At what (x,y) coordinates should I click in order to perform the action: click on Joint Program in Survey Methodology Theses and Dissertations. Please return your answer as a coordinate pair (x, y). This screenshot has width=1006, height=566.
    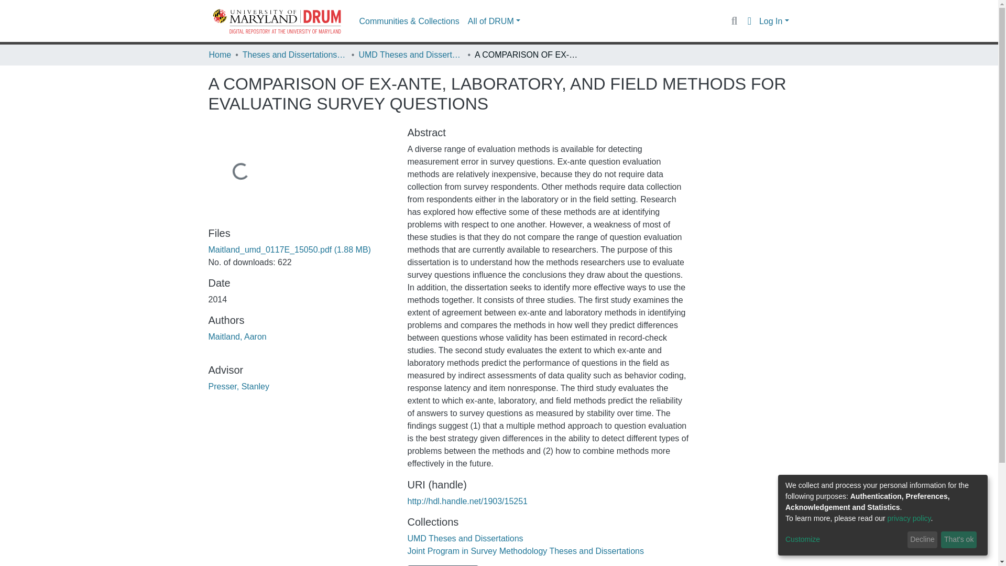
    Looking at the image, I should click on (525, 551).